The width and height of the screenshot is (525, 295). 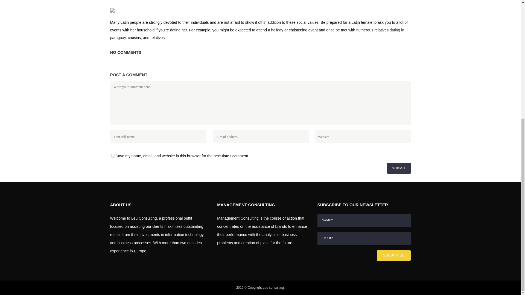 What do you see at coordinates (399, 168) in the screenshot?
I see `Submit` at bounding box center [399, 168].